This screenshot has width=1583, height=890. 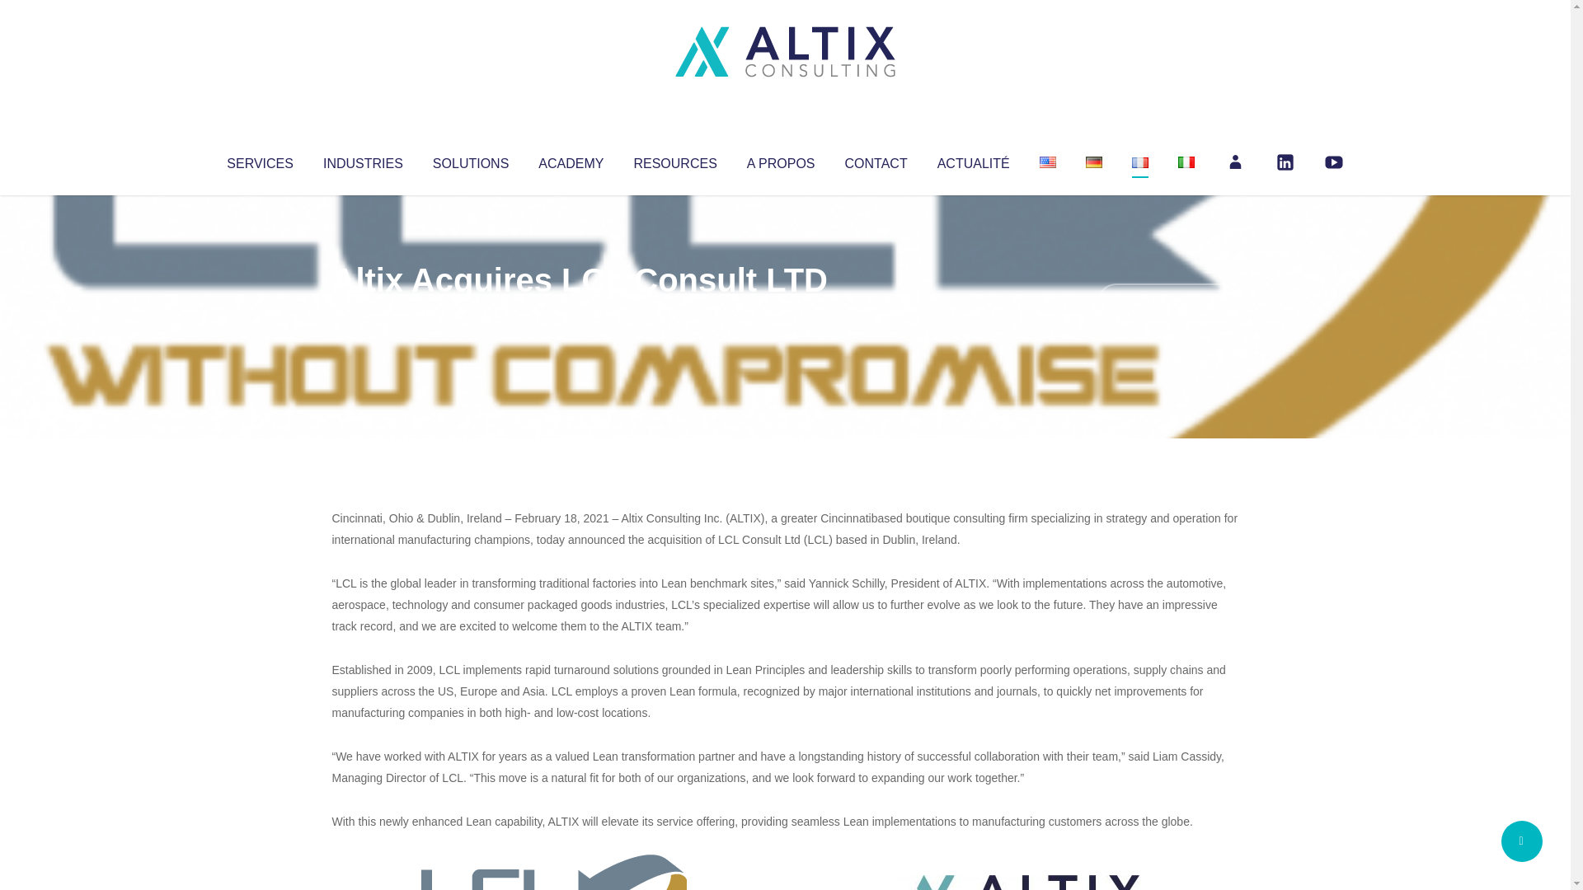 I want to click on INDUSTRIES, so click(x=363, y=160).